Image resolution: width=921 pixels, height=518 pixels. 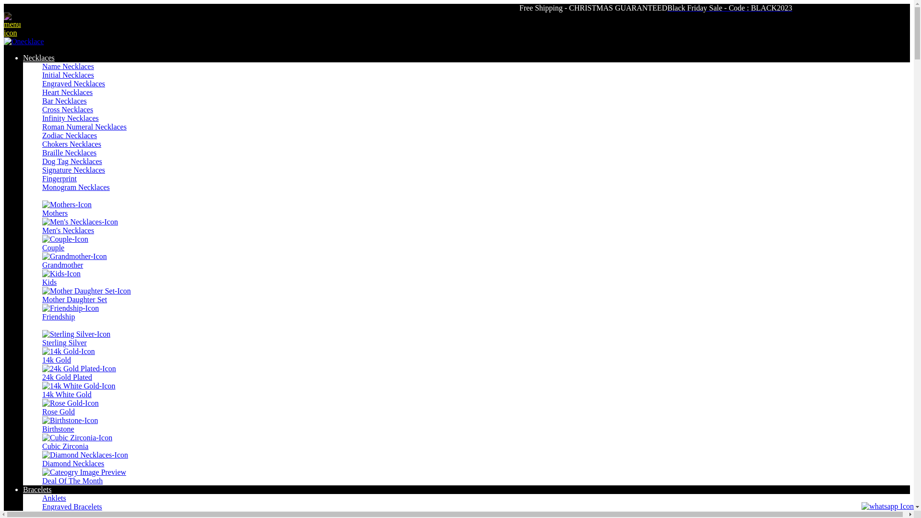 I want to click on Bar Necklaces, so click(x=64, y=101).